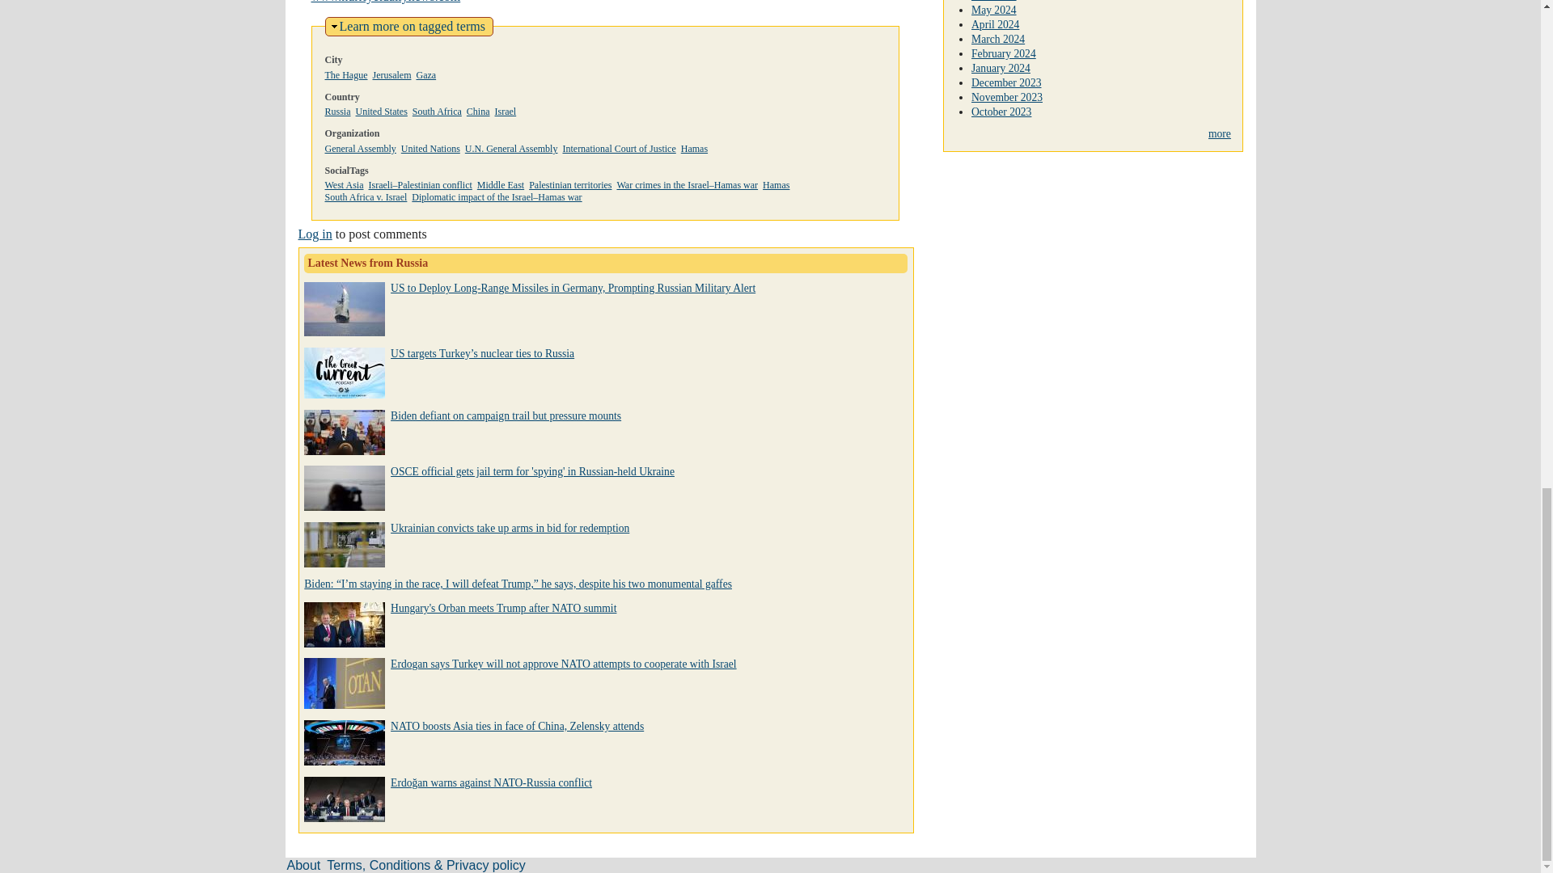  Describe the element at coordinates (413, 26) in the screenshot. I see `U.N. General Assembly` at that location.